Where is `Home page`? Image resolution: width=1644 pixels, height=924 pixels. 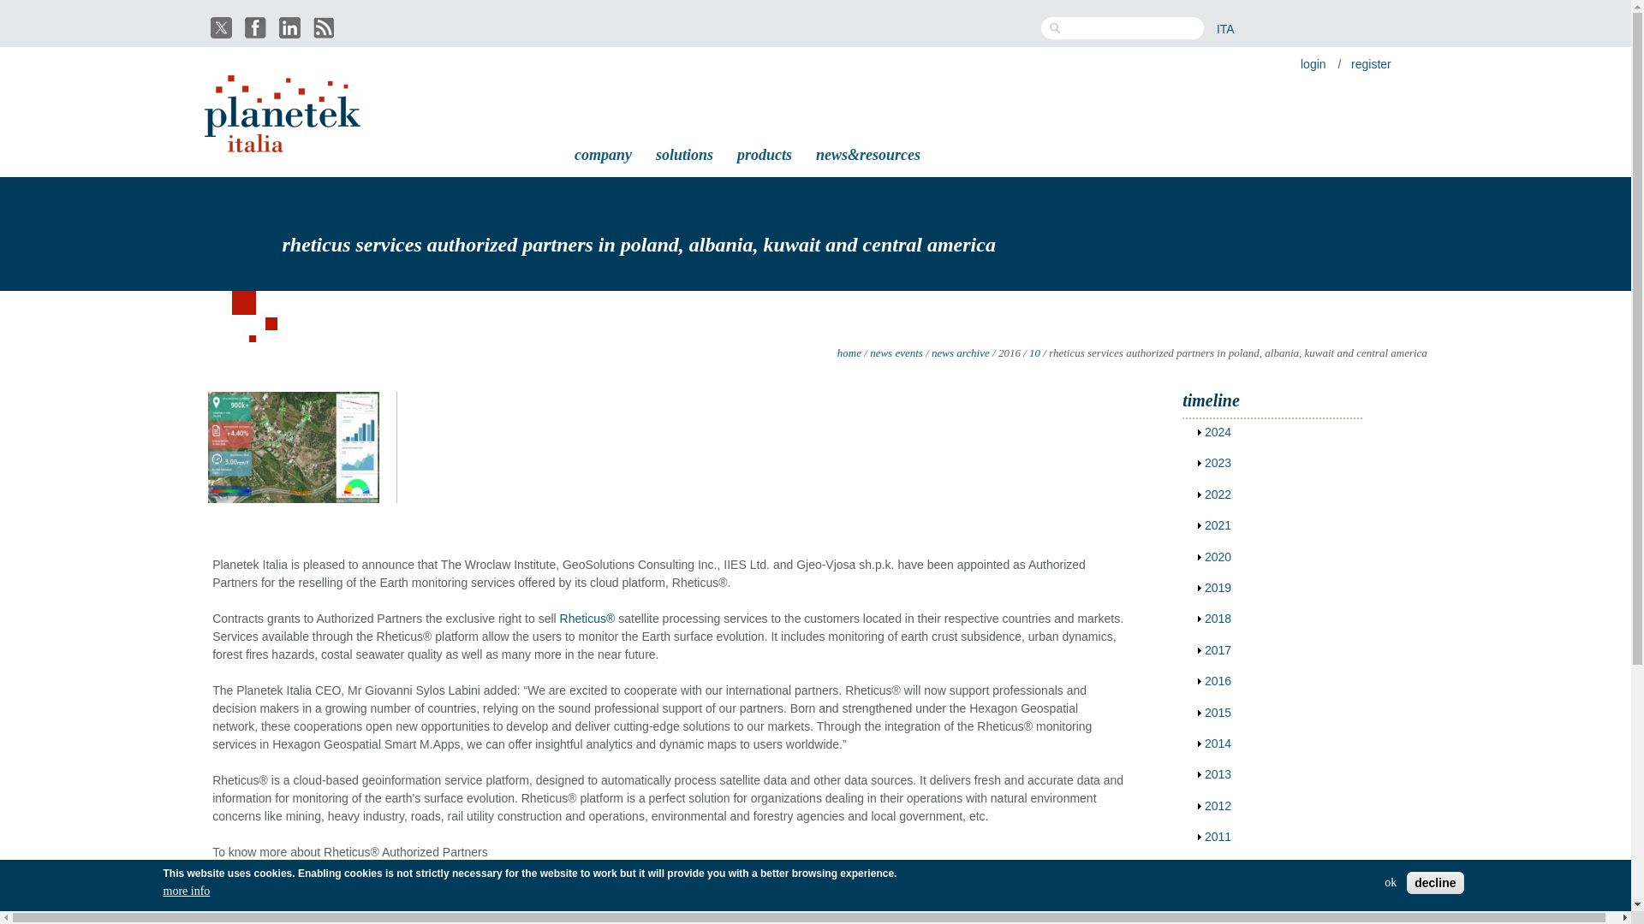
Home page is located at coordinates (284, 142).